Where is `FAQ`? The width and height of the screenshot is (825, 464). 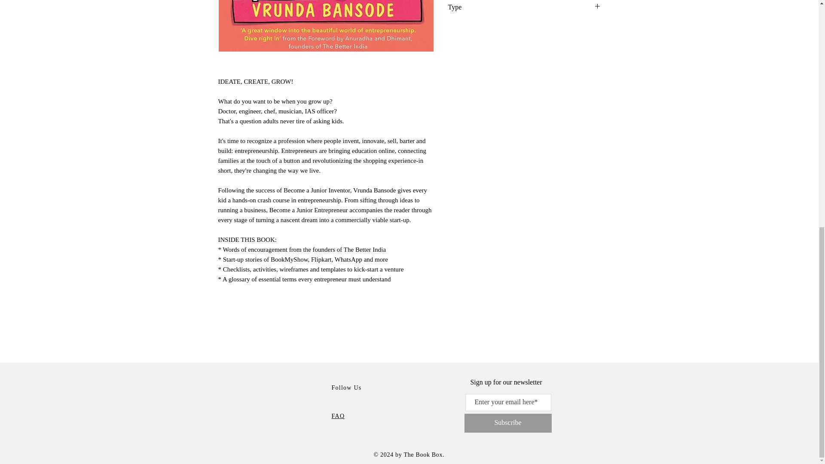
FAQ is located at coordinates (338, 416).